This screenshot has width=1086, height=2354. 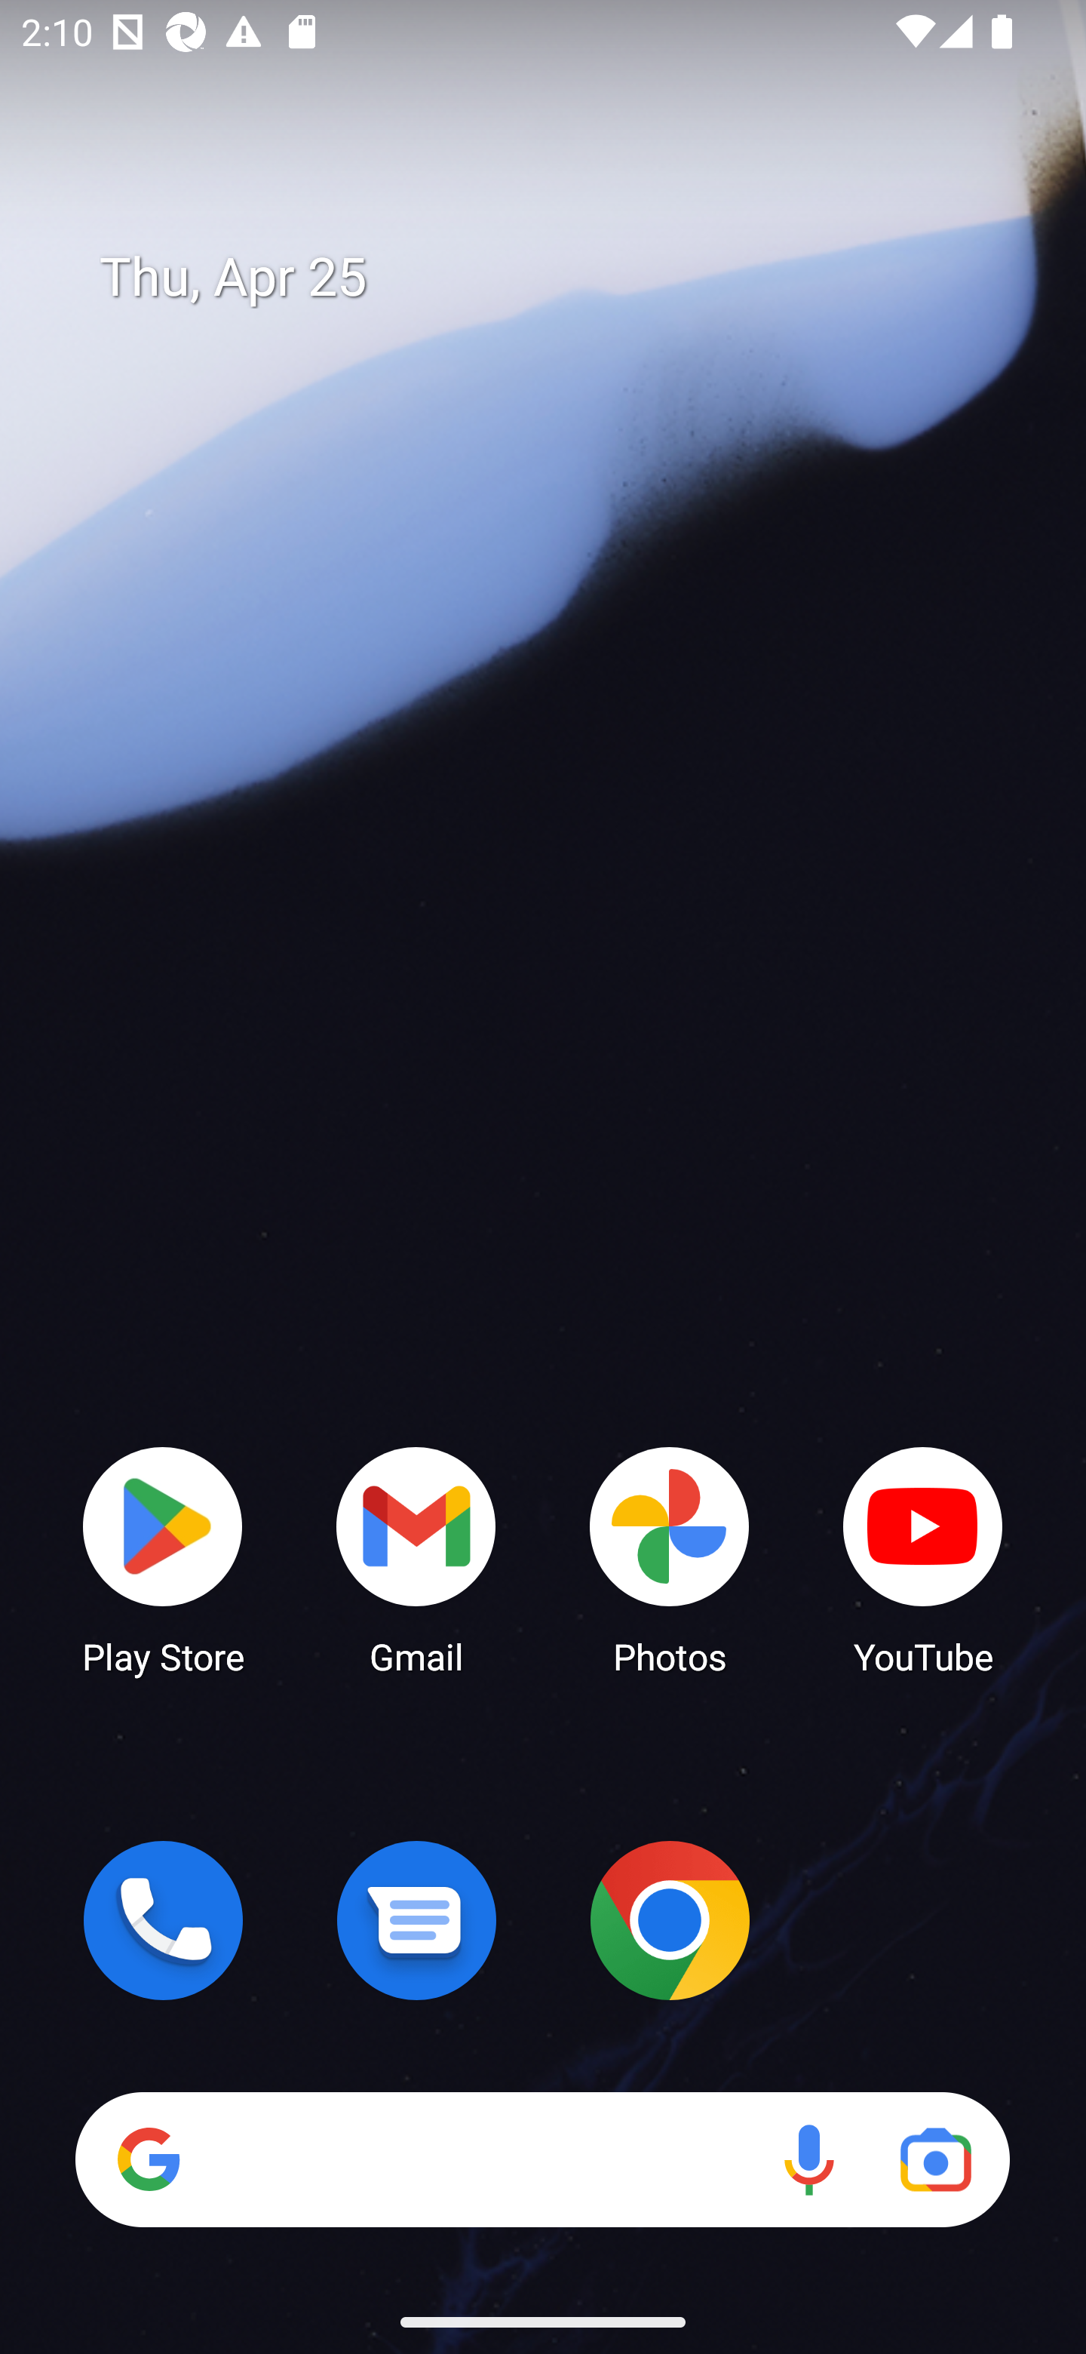 I want to click on Messages, so click(x=416, y=1920).